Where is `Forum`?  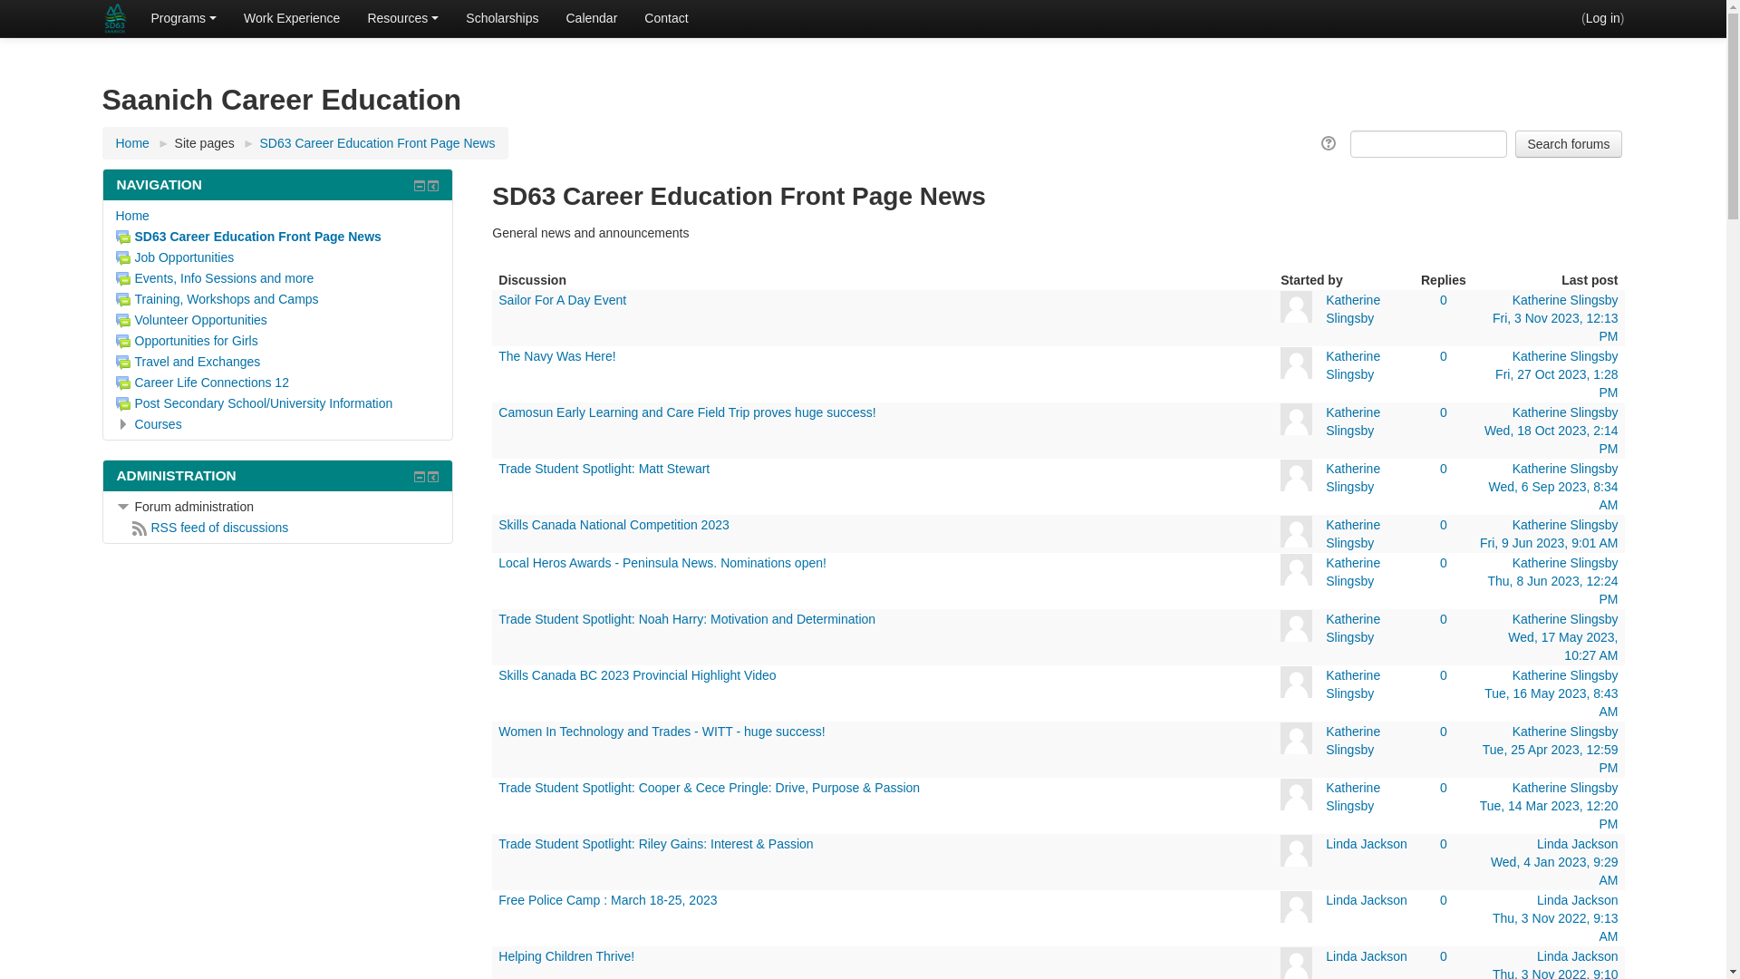
Forum is located at coordinates (123, 300).